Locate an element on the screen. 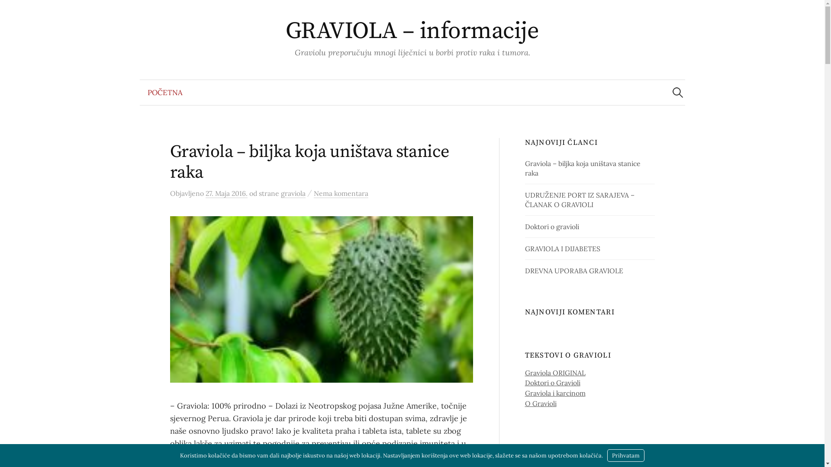 The height and width of the screenshot is (467, 831). Doktori o Gravioli is located at coordinates (553, 383).